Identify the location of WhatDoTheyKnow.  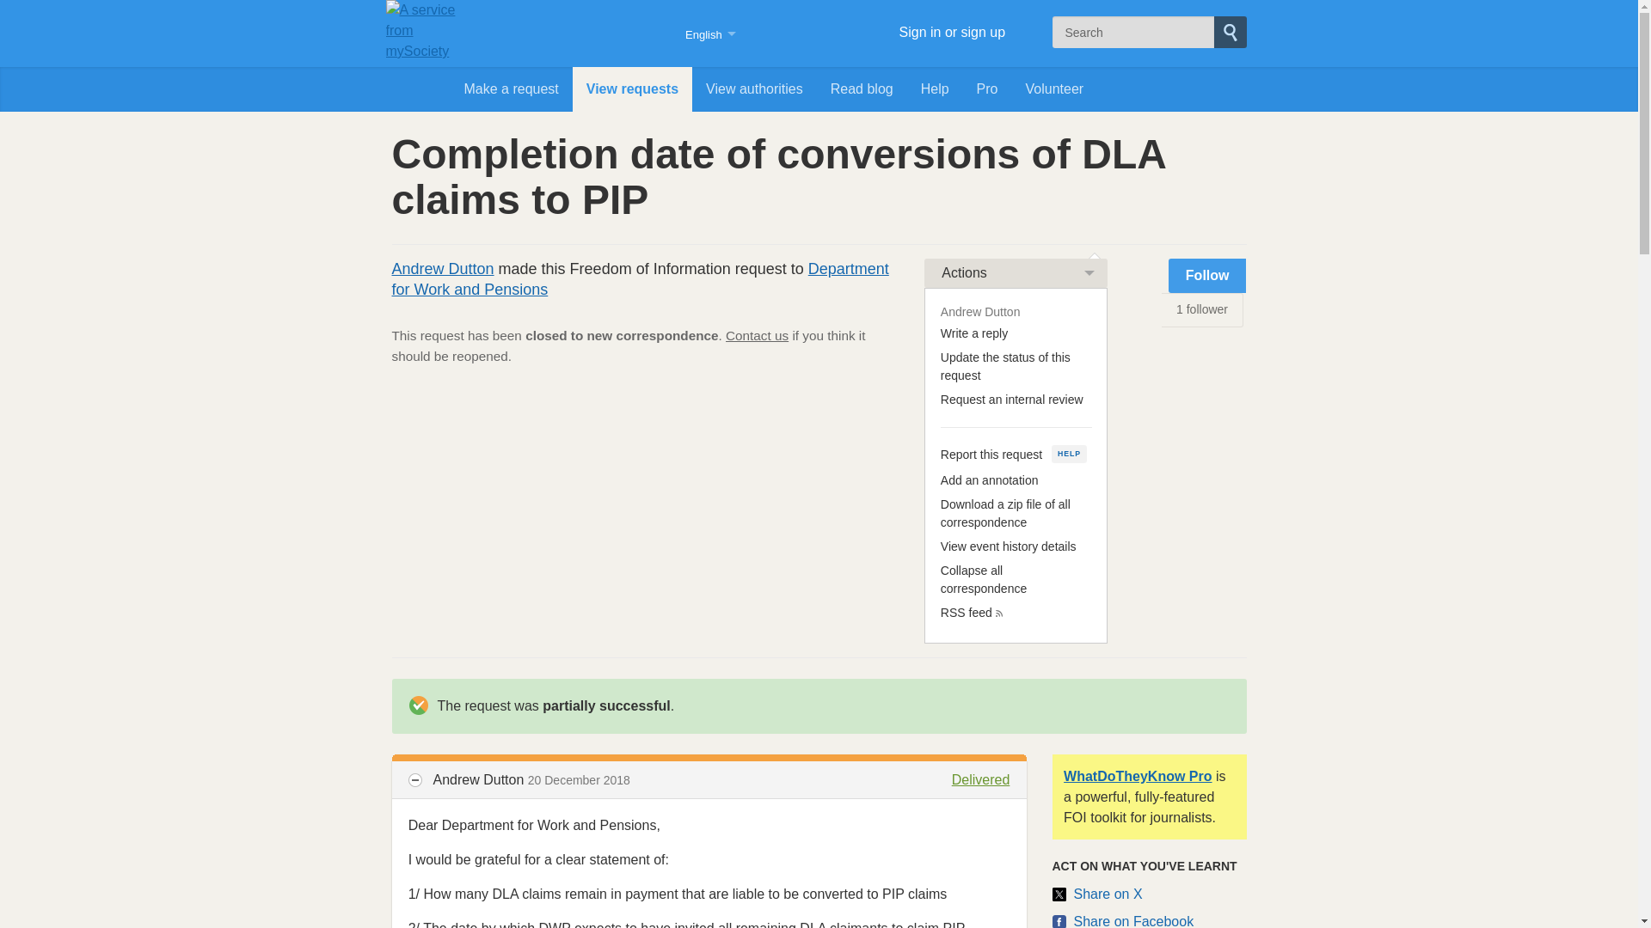
(557, 33).